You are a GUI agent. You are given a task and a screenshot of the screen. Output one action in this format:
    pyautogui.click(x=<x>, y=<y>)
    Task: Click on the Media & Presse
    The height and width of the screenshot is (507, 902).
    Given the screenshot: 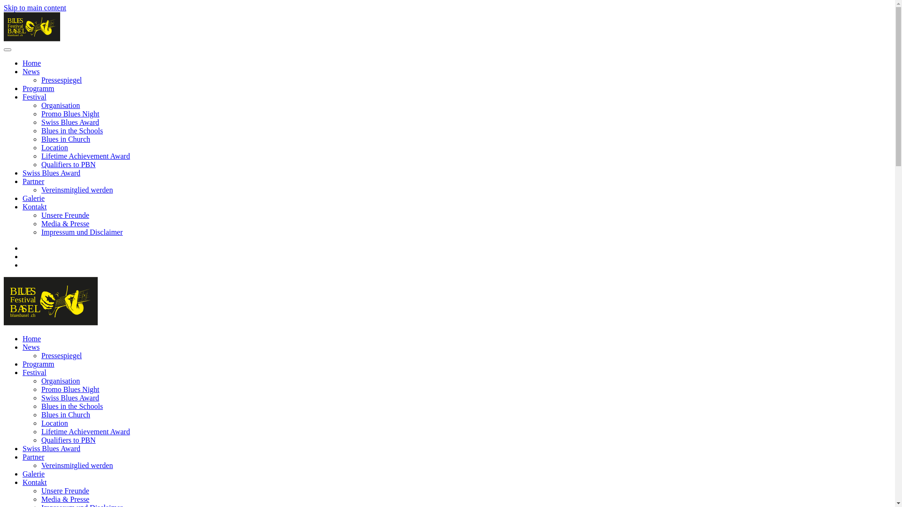 What is the action you would take?
    pyautogui.click(x=65, y=223)
    